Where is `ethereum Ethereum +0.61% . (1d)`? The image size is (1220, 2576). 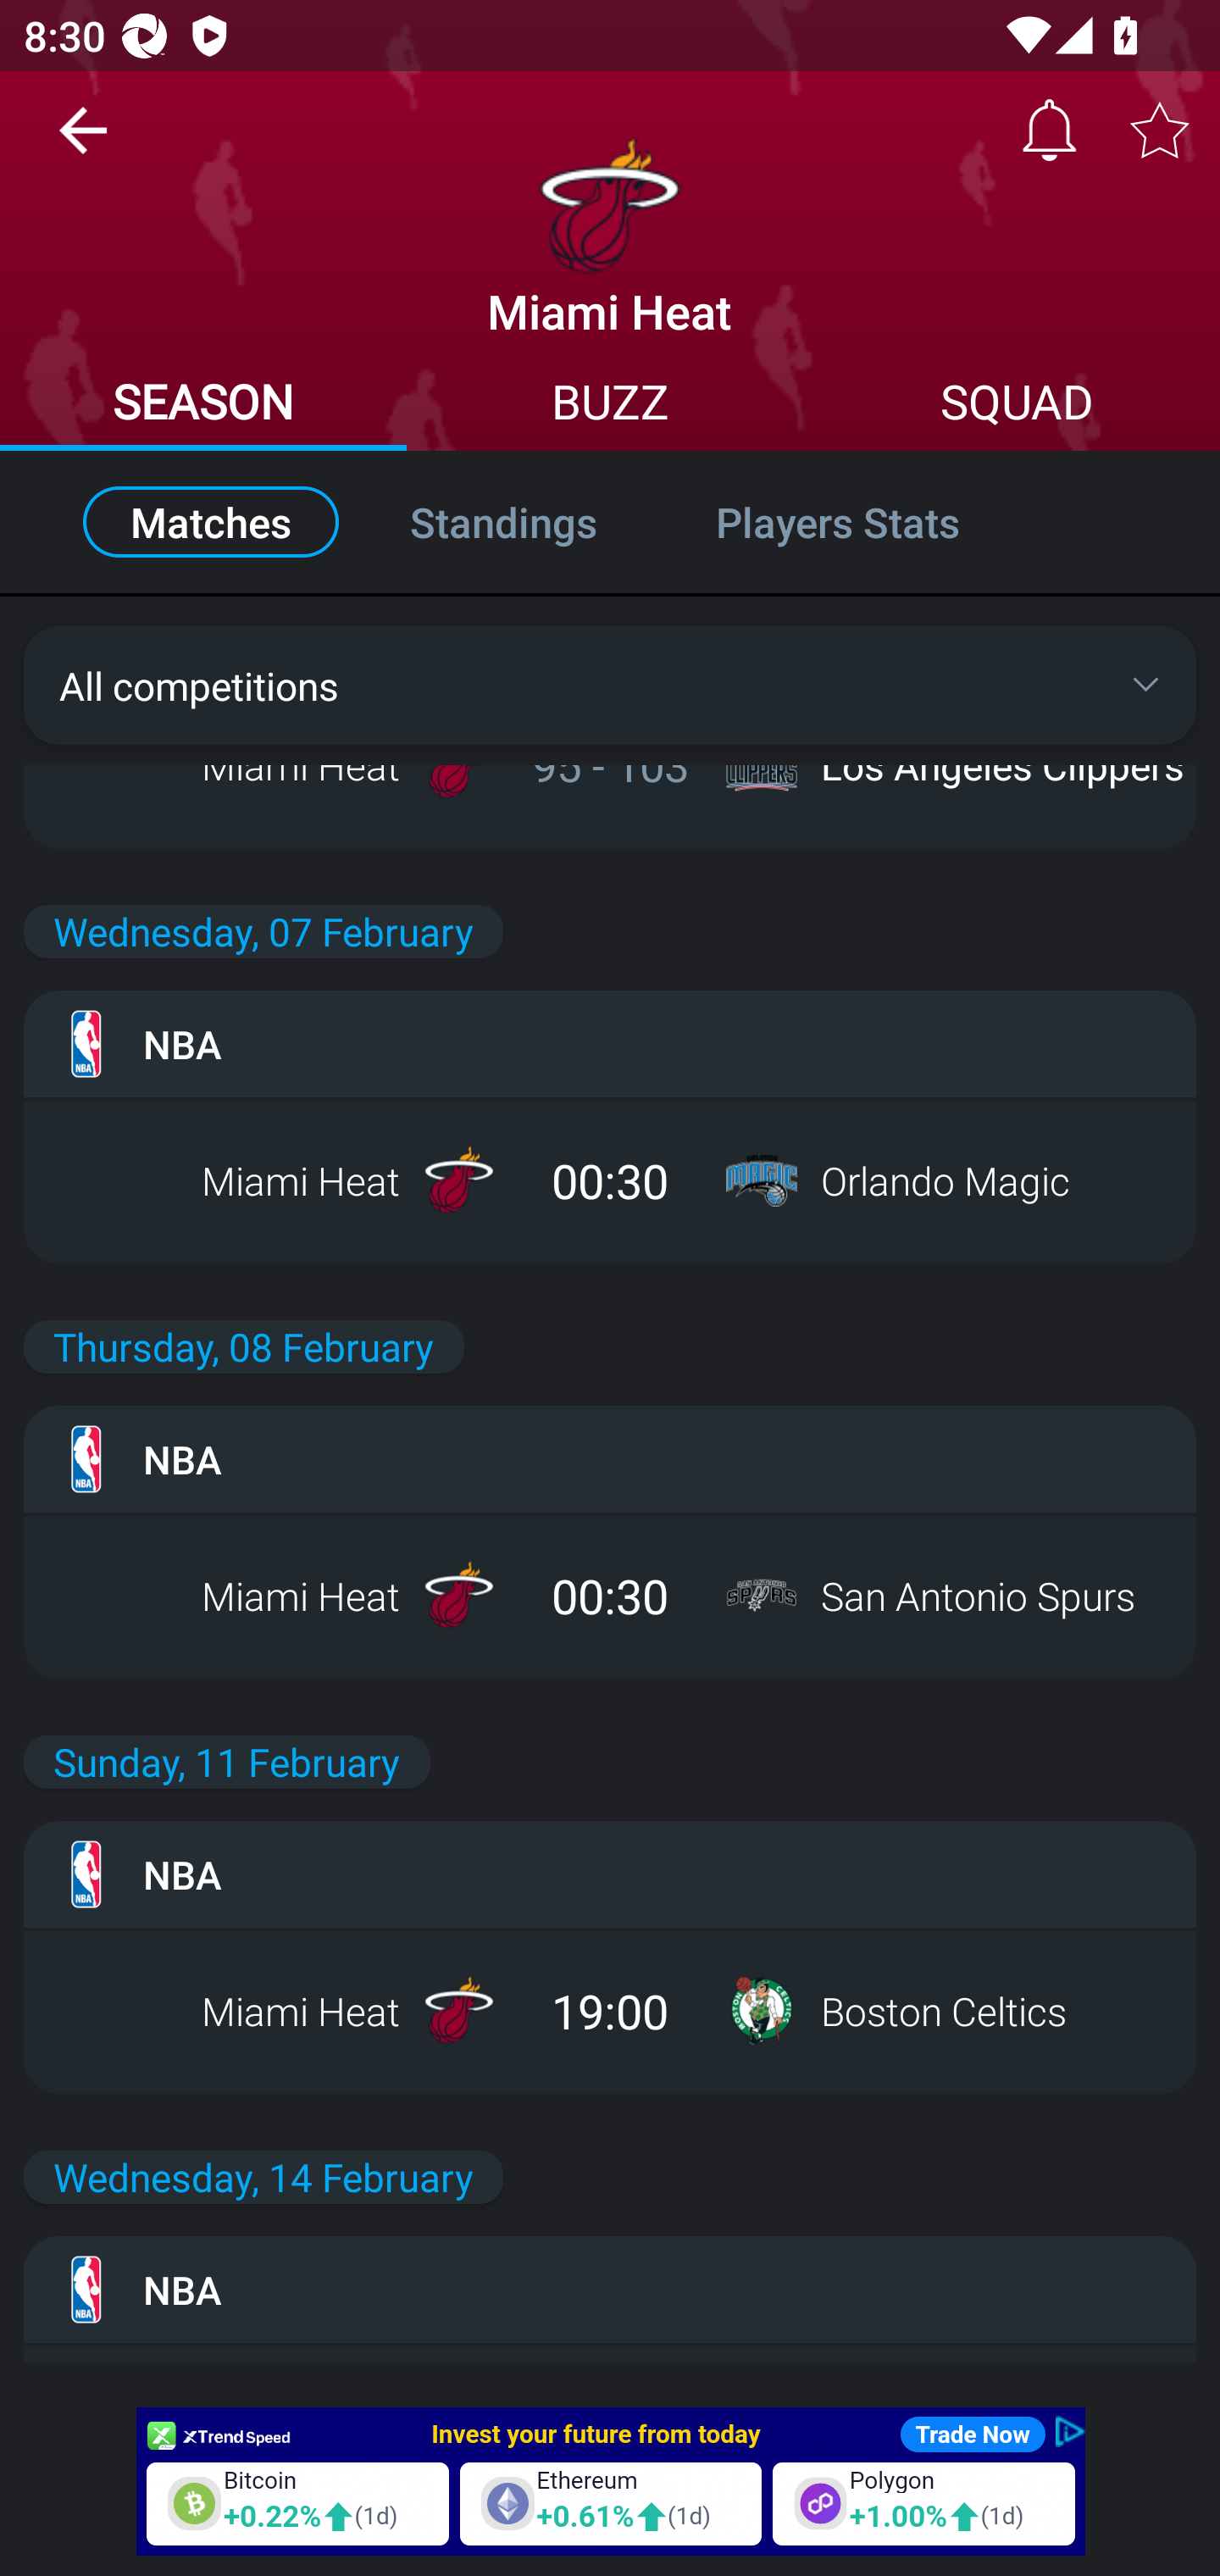
ethereum Ethereum +0.61% . (1d) is located at coordinates (610, 2502).